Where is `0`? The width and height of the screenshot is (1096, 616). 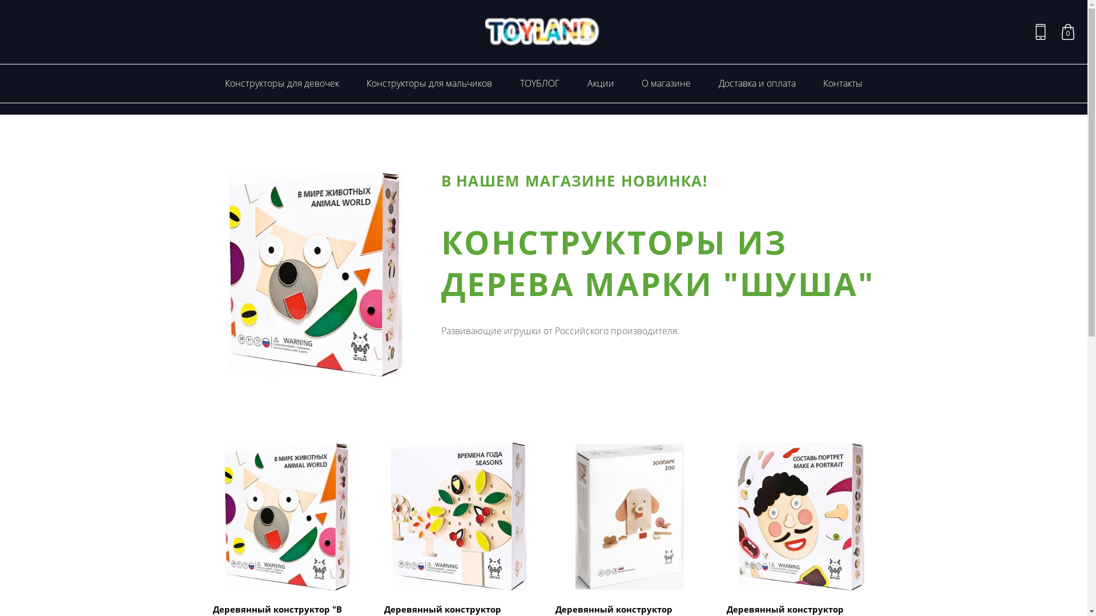
0 is located at coordinates (1068, 32).